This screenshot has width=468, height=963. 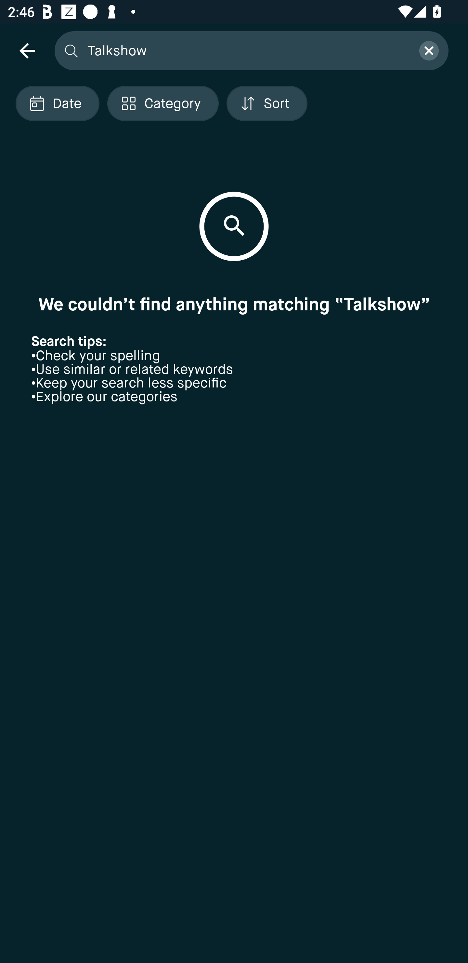 I want to click on Localized description Category, so click(x=162, y=103).